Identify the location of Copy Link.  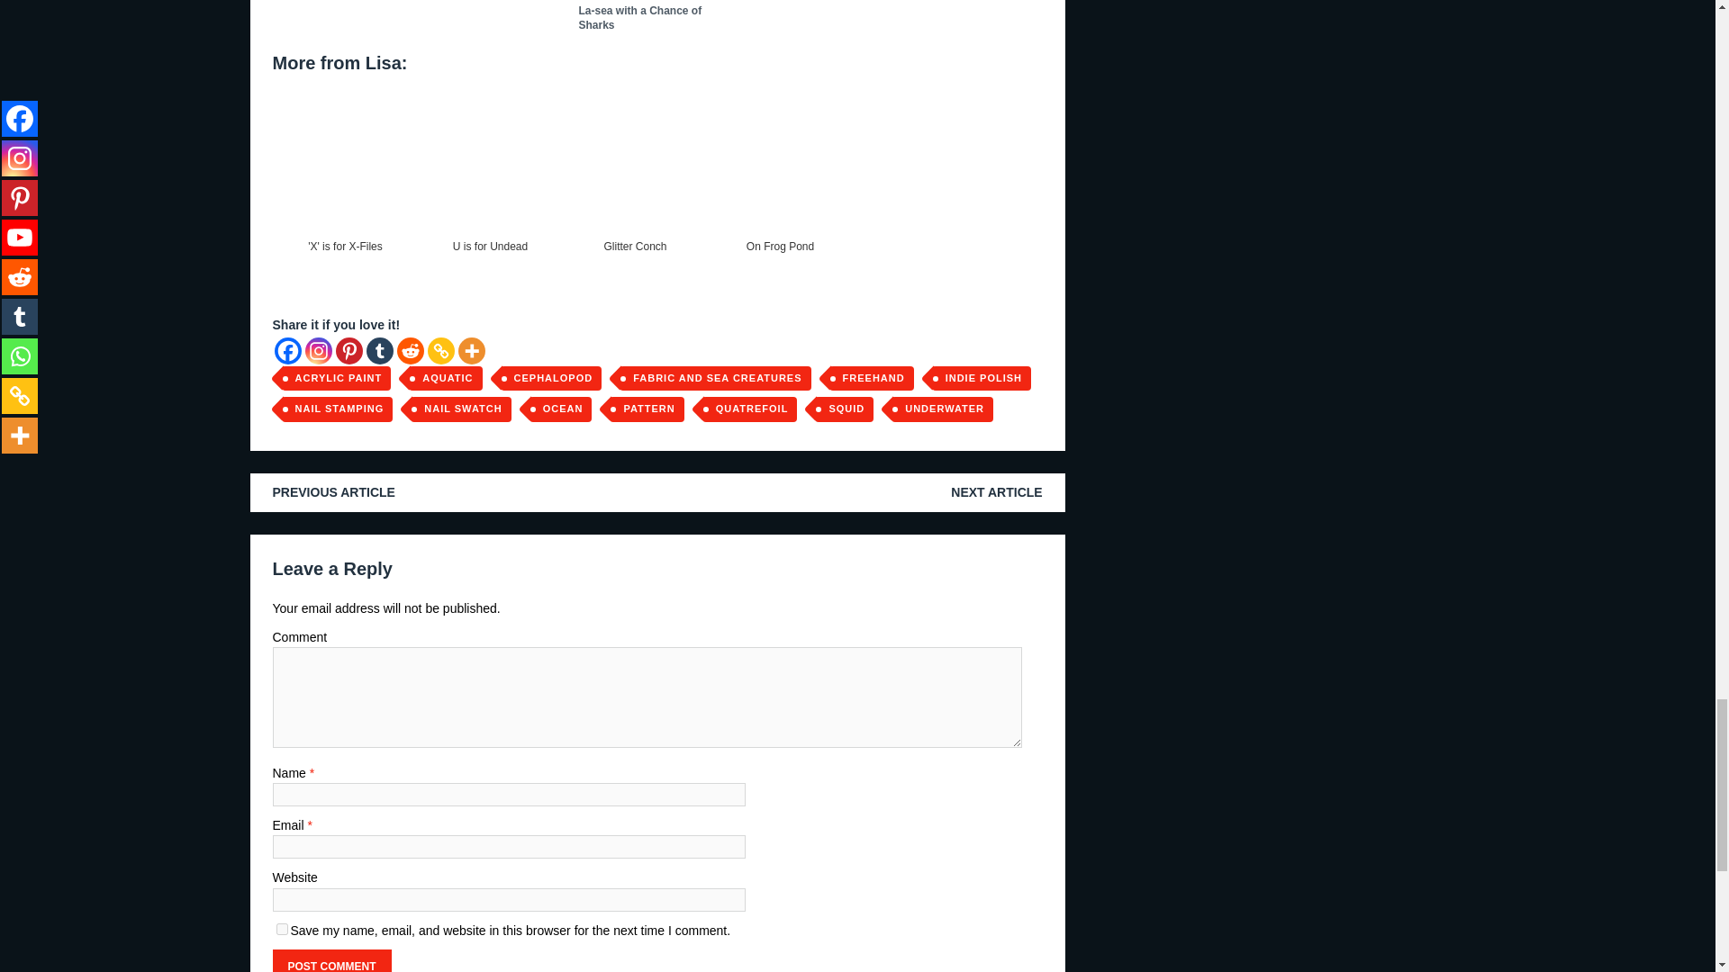
(439, 351).